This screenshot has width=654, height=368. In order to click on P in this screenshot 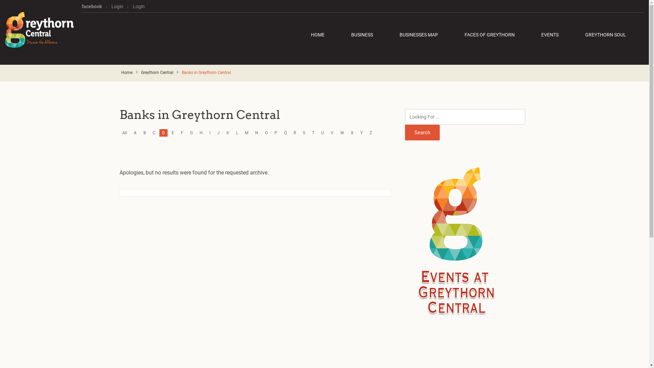, I will do `click(276, 133)`.